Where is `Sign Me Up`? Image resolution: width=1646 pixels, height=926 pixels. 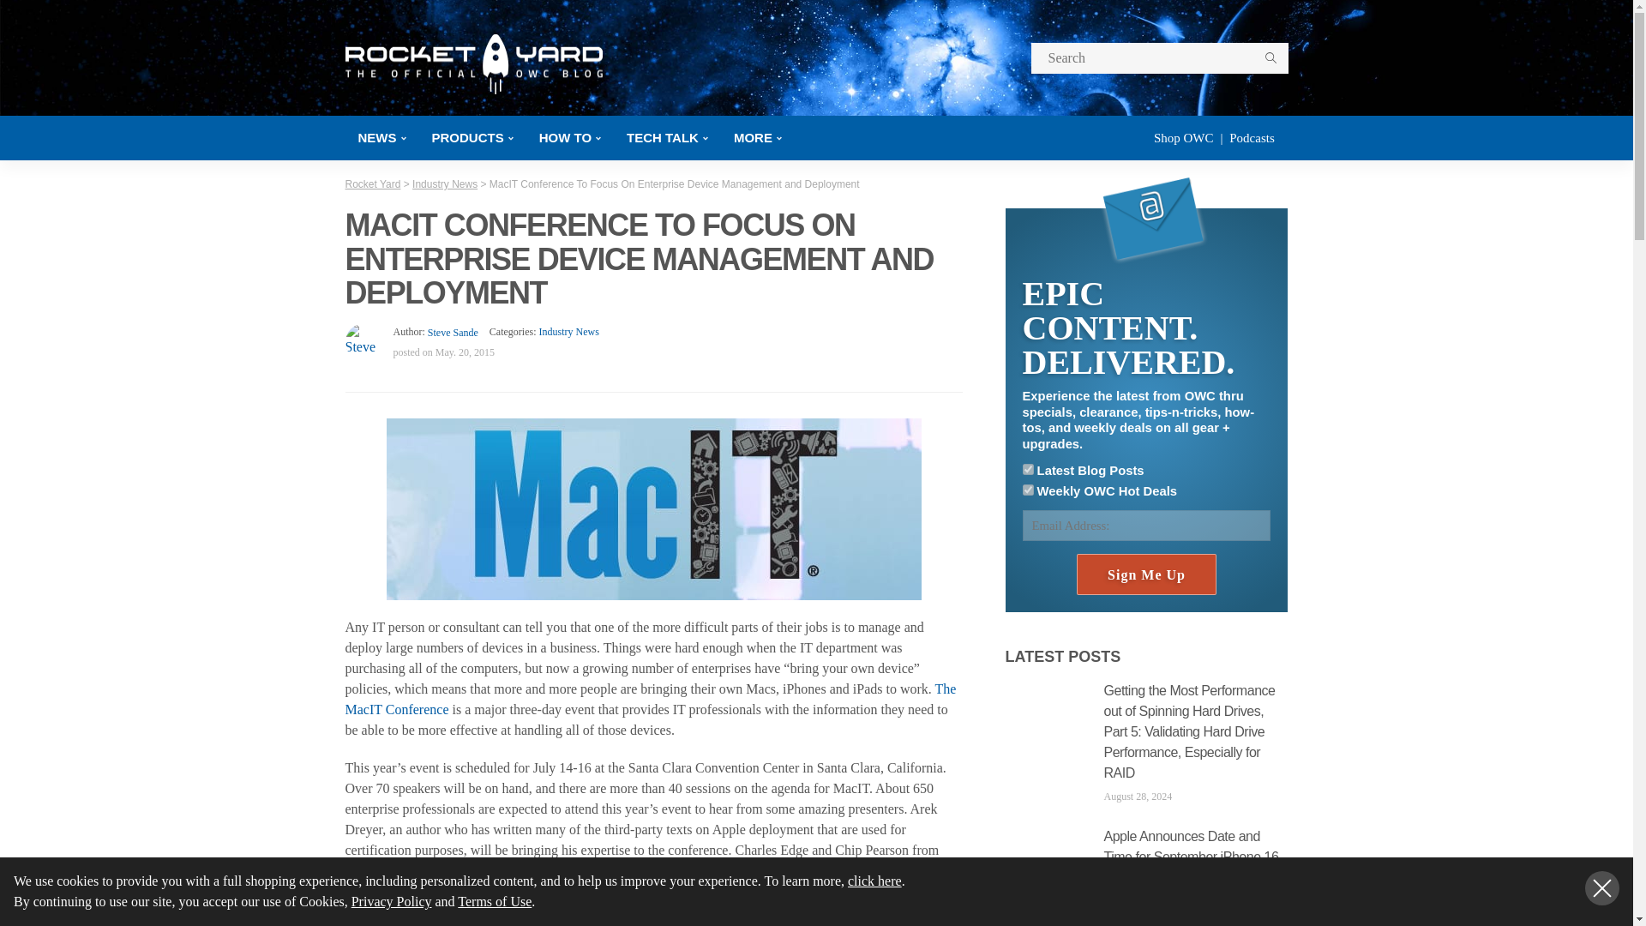
Sign Me Up is located at coordinates (1145, 574).